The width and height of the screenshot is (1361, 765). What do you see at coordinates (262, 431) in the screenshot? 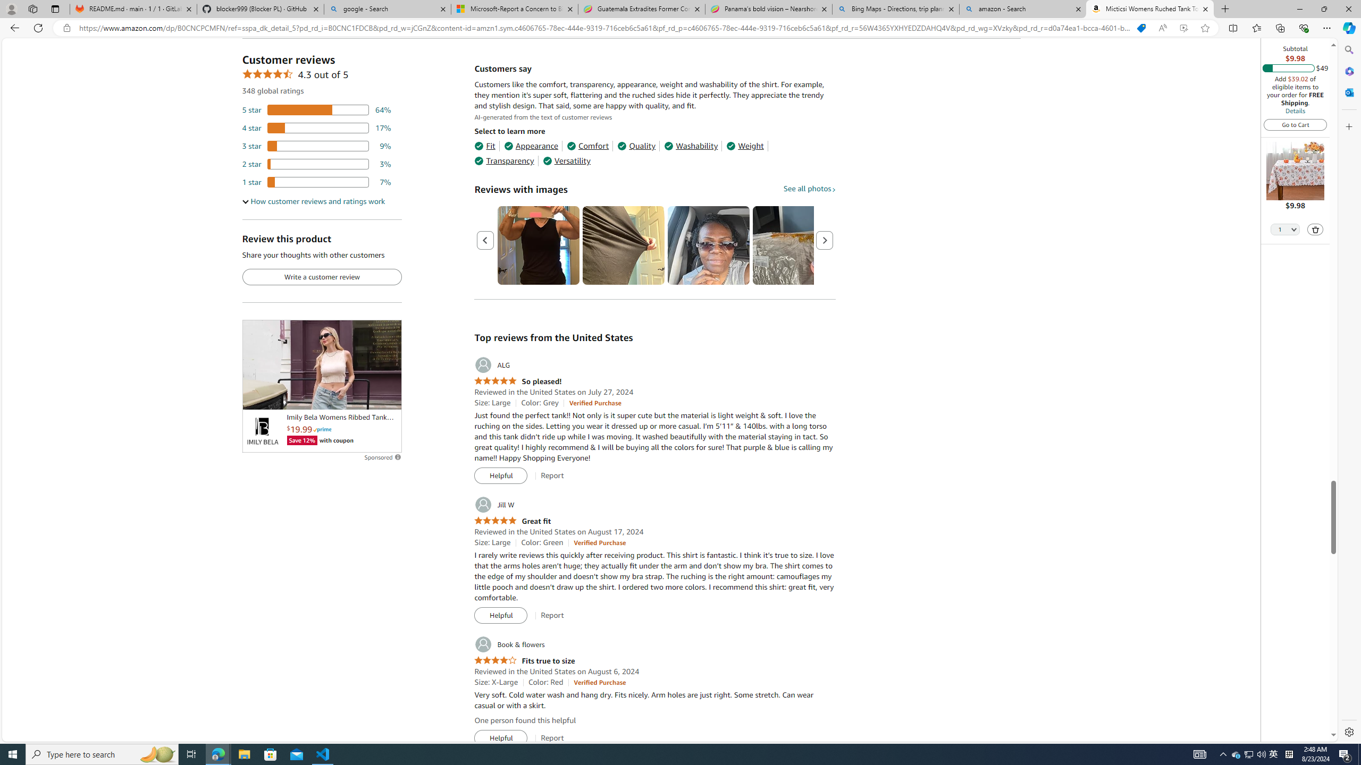
I see `Logo` at bounding box center [262, 431].